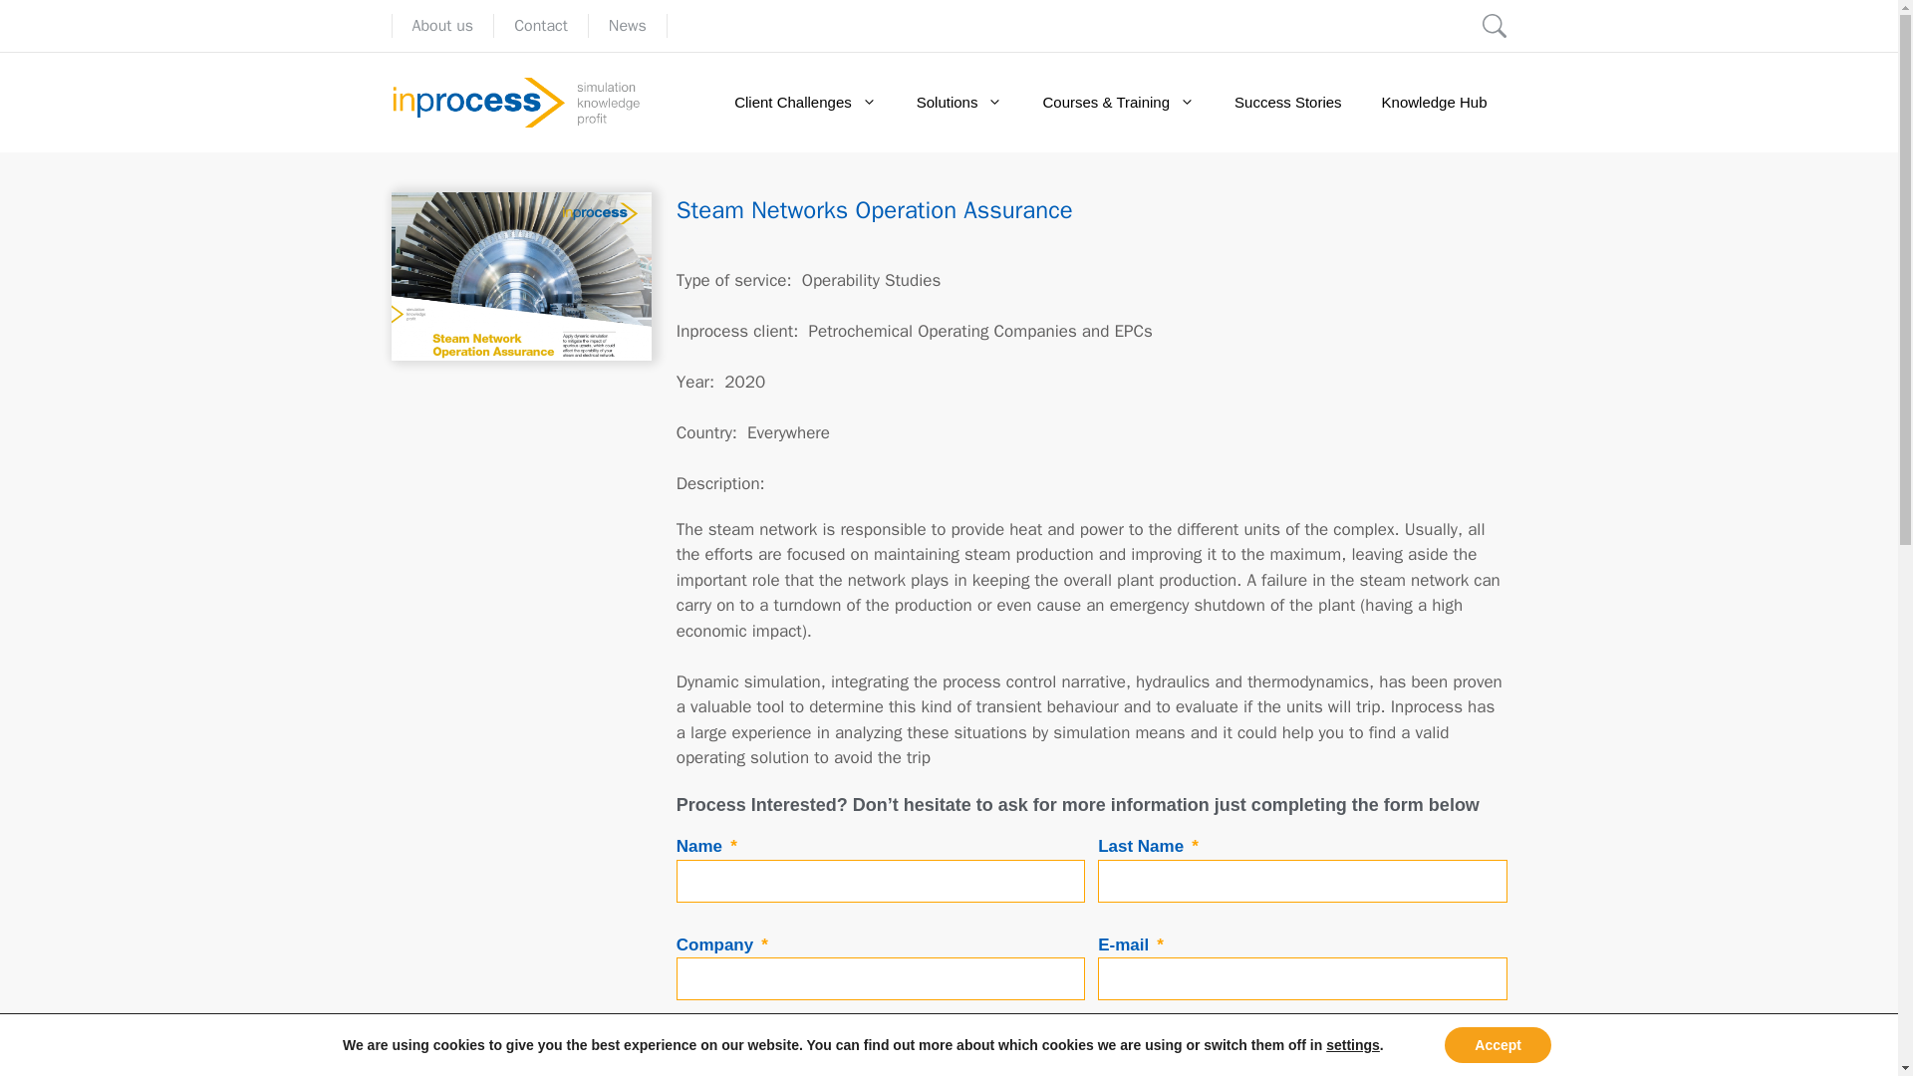 This screenshot has width=1913, height=1076. I want to click on Client Challenges, so click(805, 102).